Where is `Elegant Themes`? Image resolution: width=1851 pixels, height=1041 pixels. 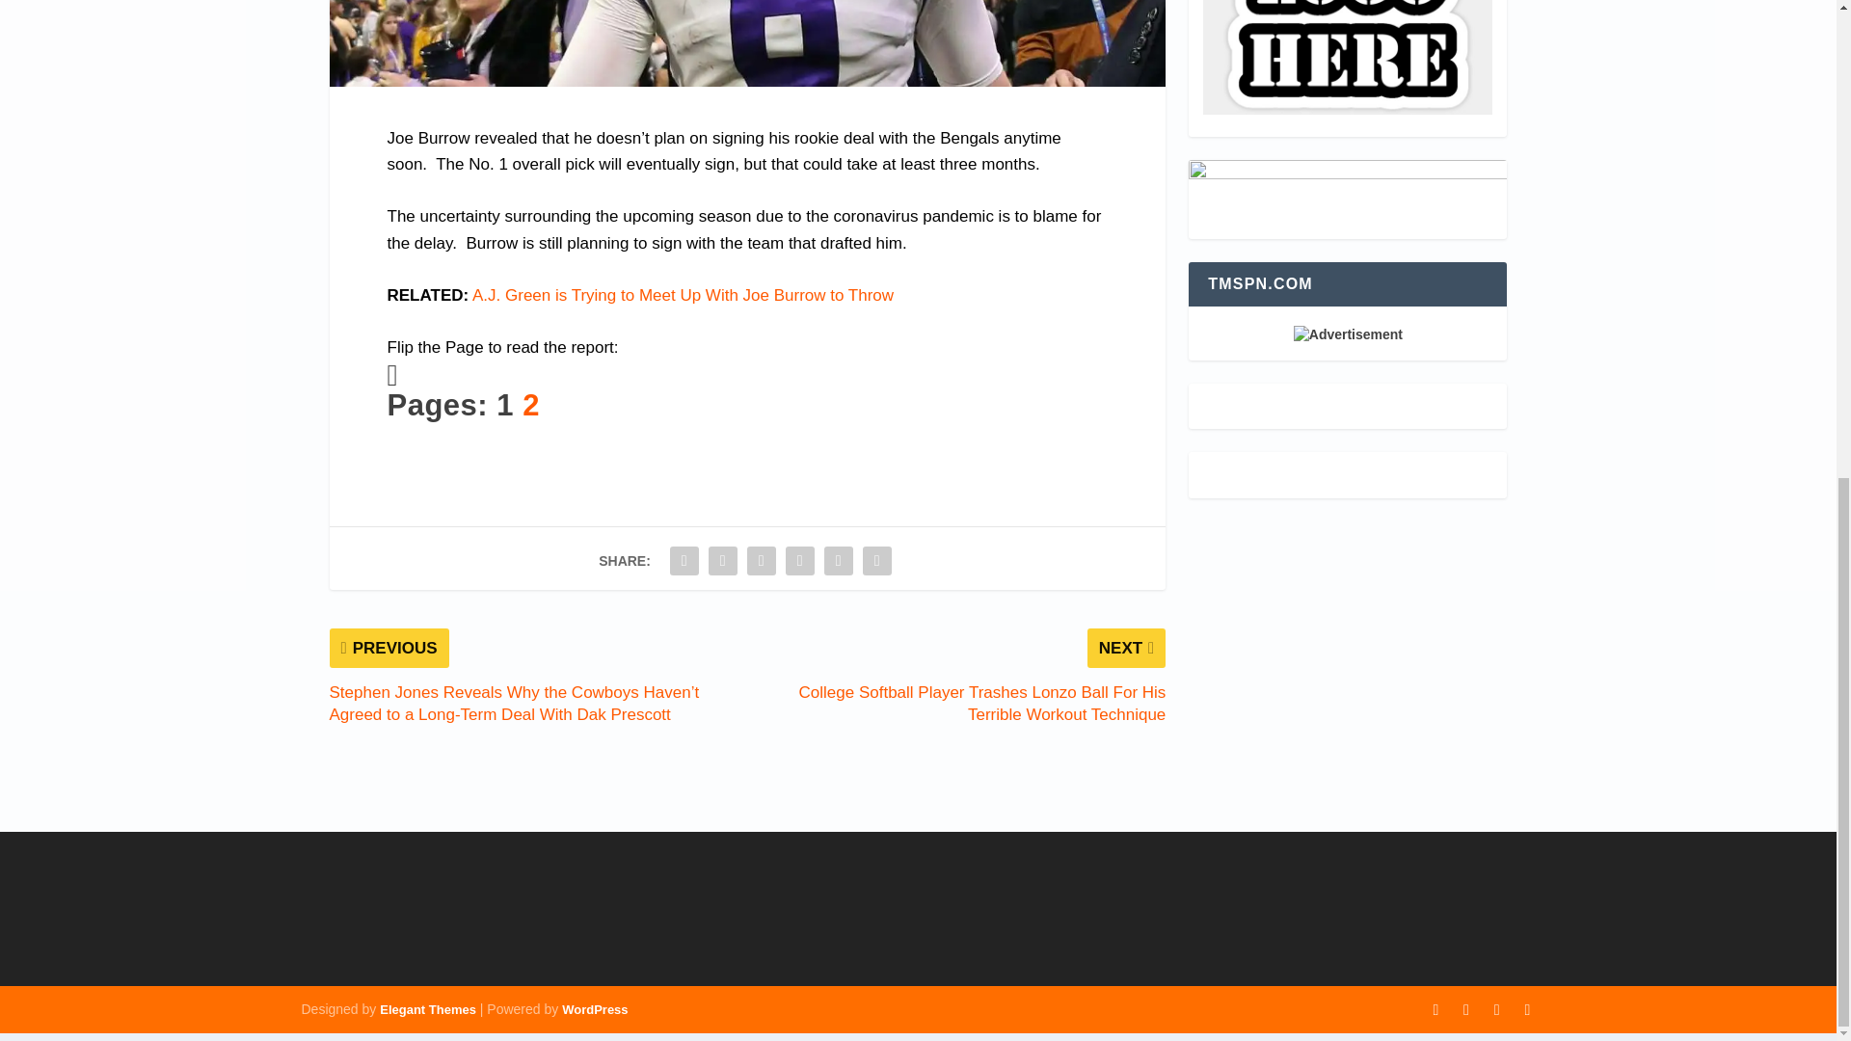
Elegant Themes is located at coordinates (427, 1010).